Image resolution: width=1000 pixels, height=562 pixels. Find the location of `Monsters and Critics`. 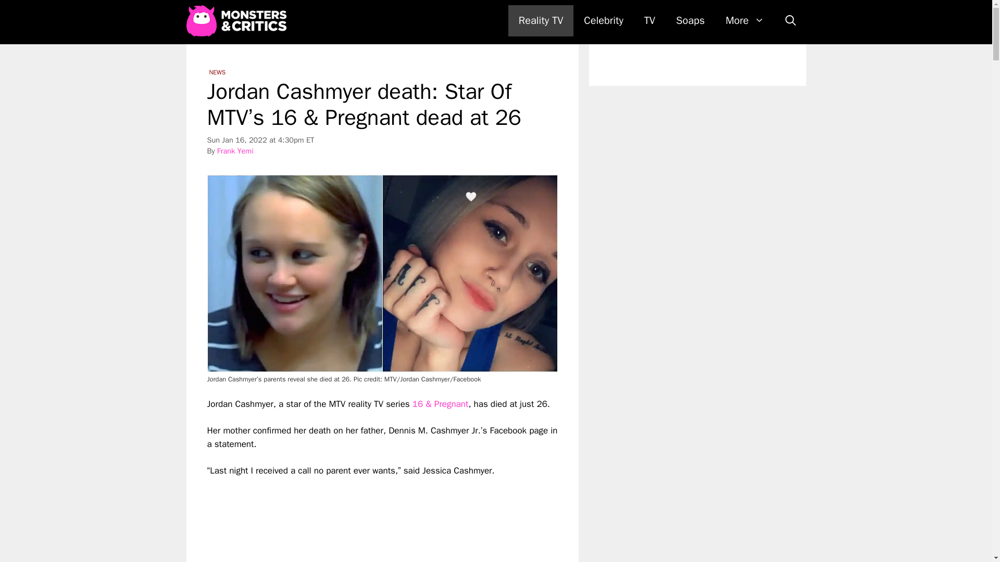

Monsters and Critics is located at coordinates (239, 21).